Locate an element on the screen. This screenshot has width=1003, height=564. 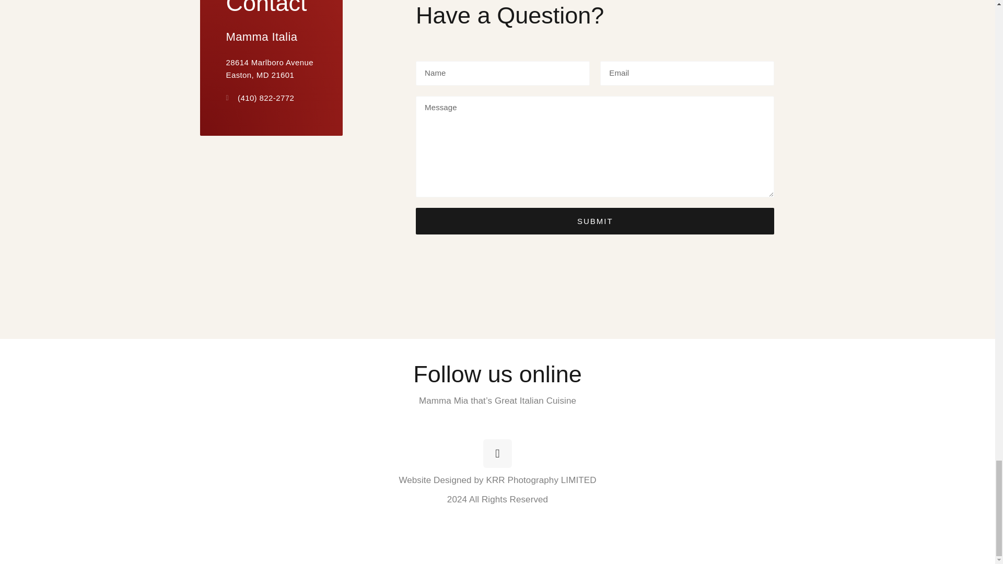
Website Designed by KRR Photography LIMITED is located at coordinates (497, 480).